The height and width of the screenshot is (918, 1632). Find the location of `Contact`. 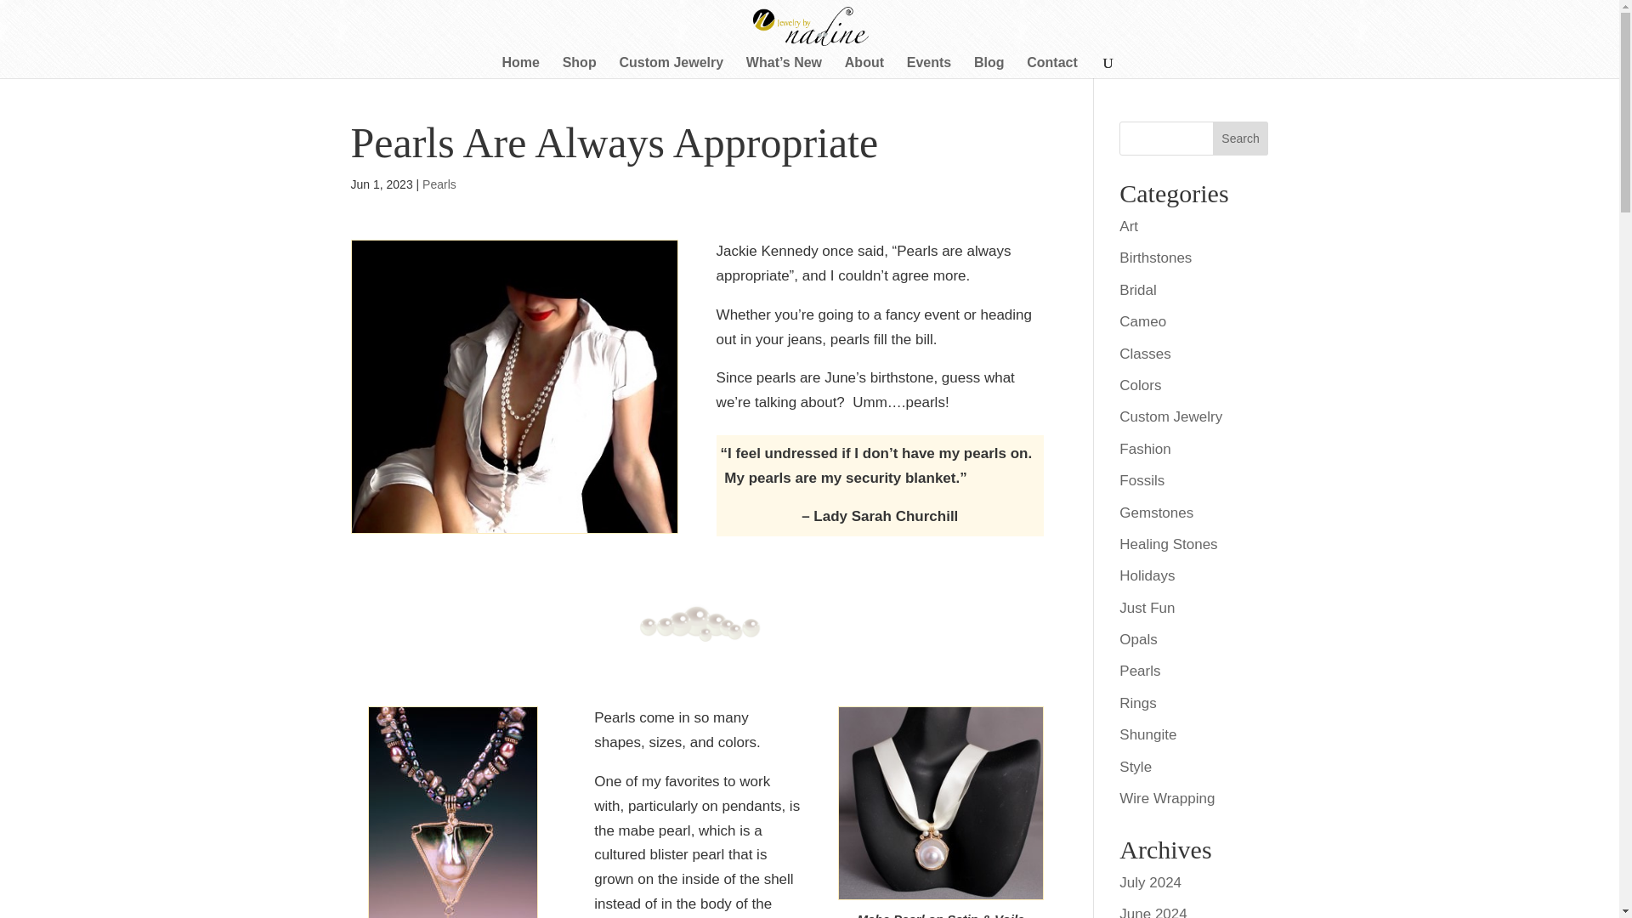

Contact is located at coordinates (1051, 66).